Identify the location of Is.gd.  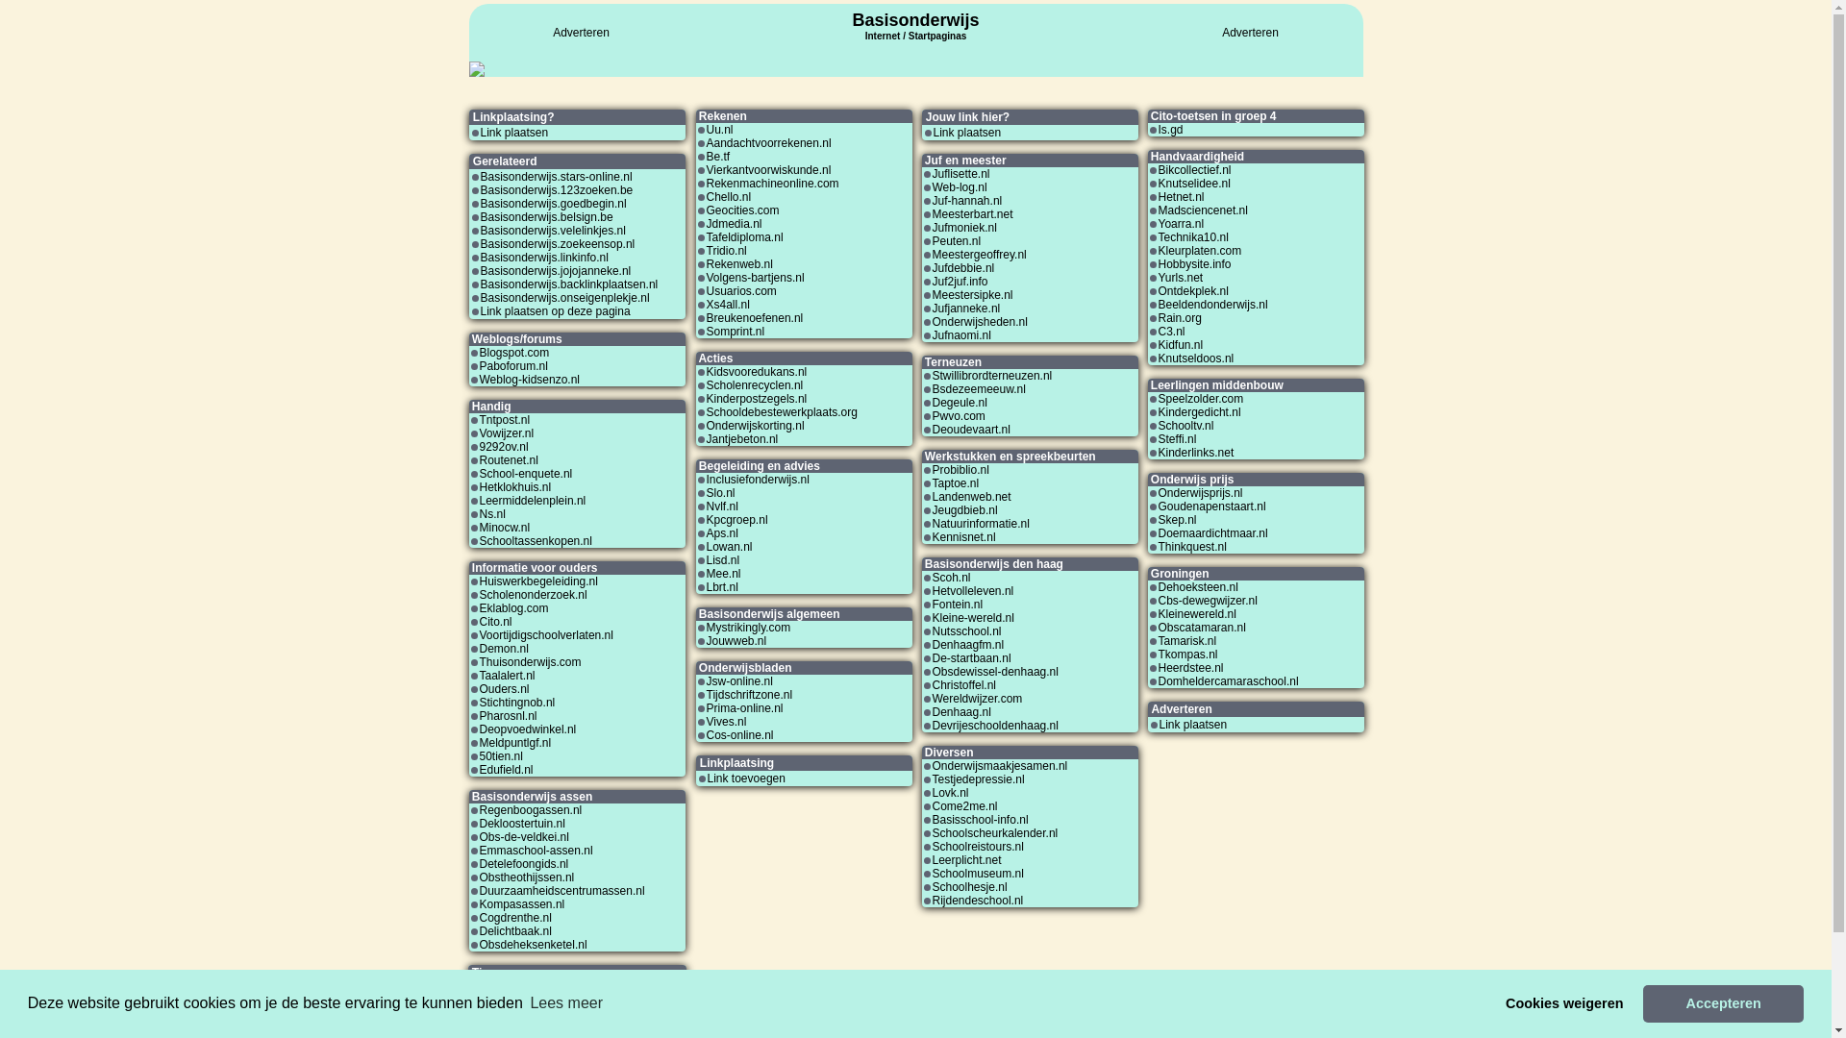
(1170, 130).